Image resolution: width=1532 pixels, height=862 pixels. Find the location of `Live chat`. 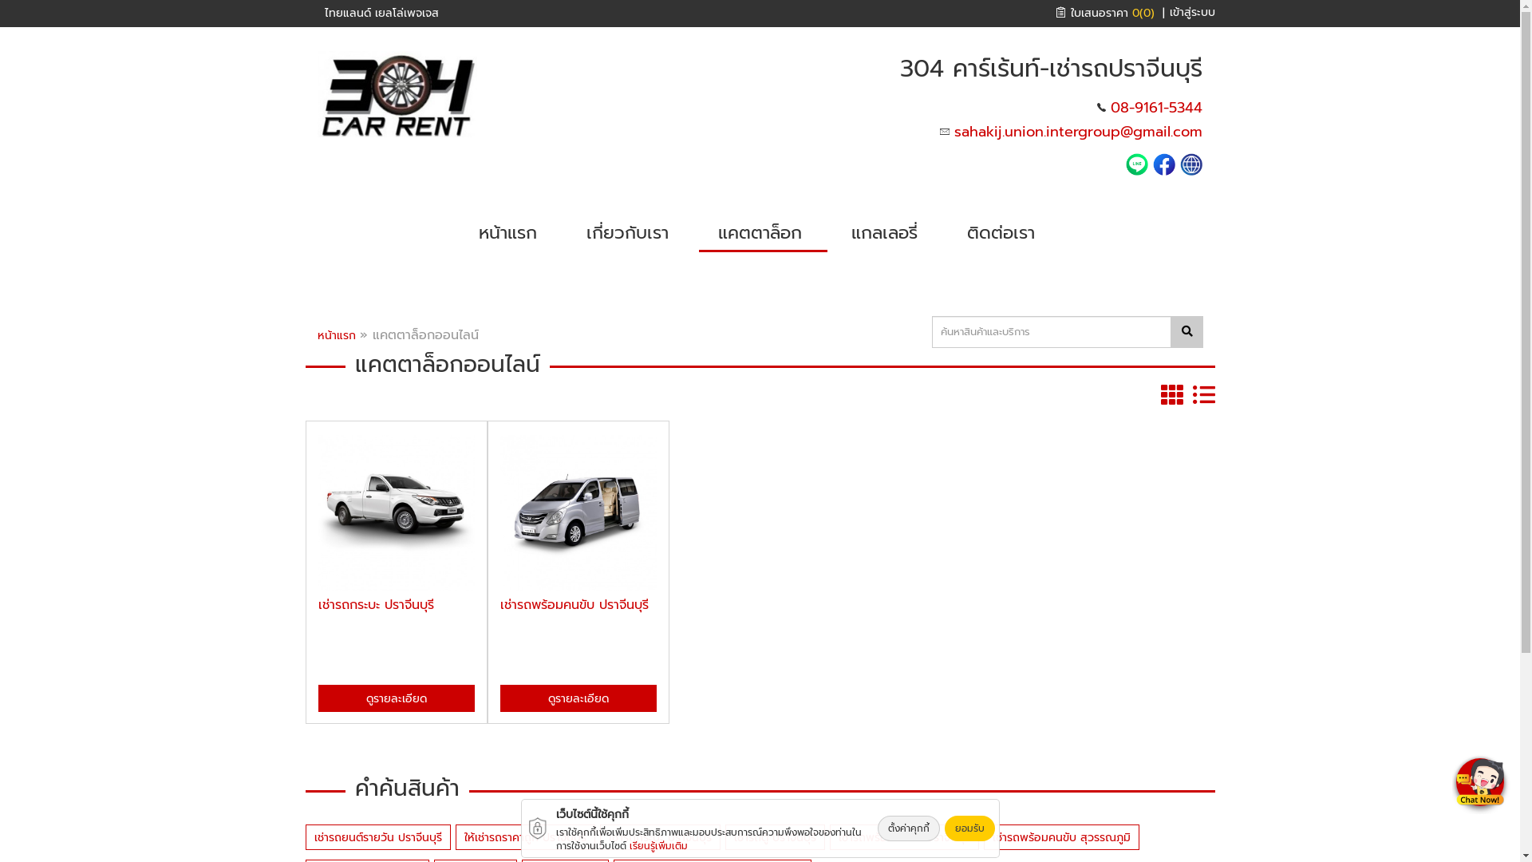

Live chat is located at coordinates (1483, 784).